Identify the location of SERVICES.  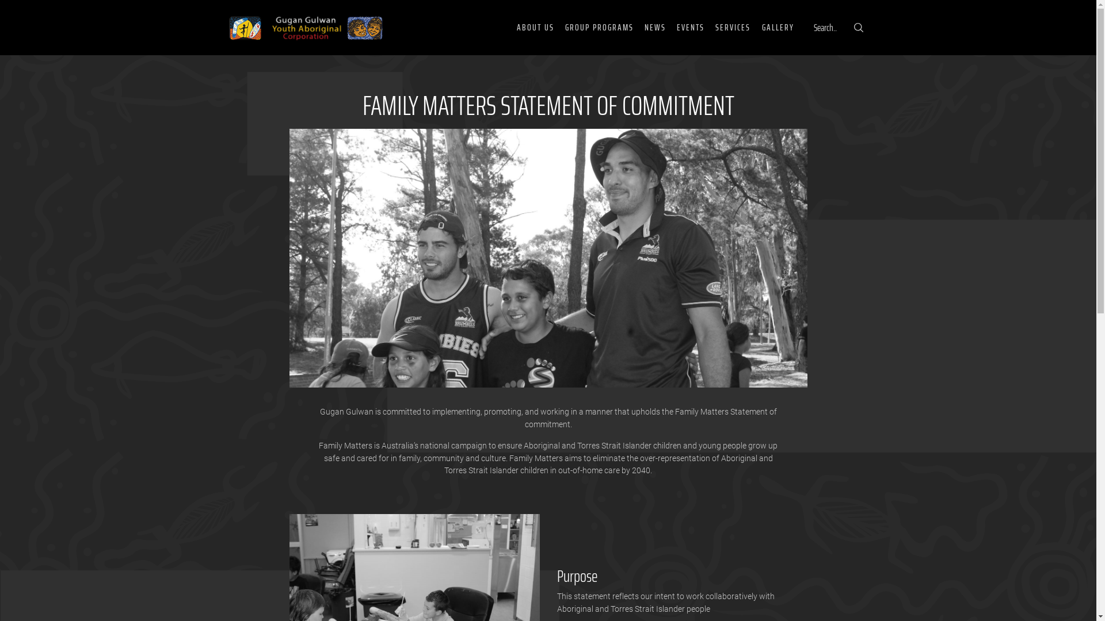
(733, 28).